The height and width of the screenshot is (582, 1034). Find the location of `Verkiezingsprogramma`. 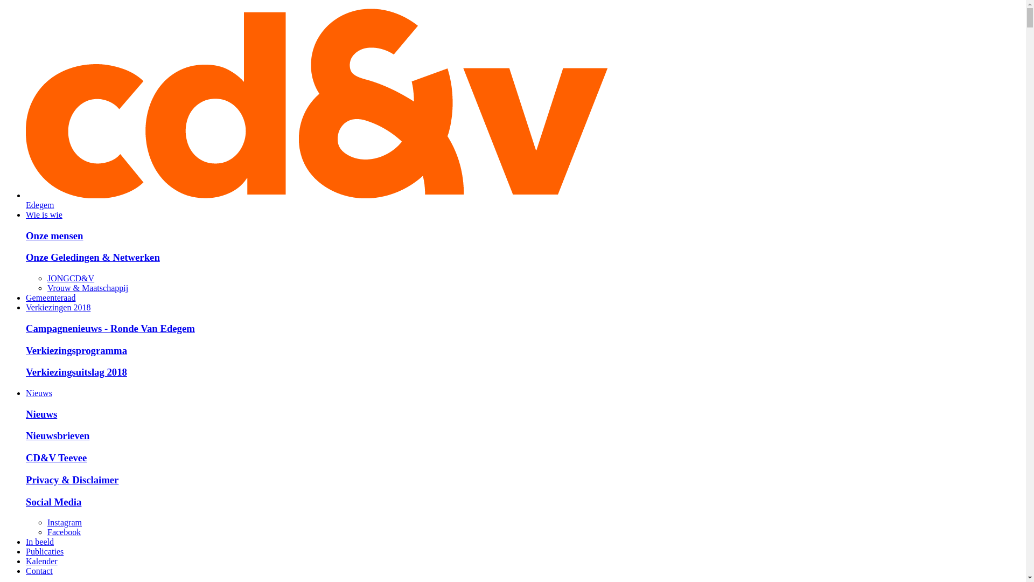

Verkiezingsprogramma is located at coordinates (76, 350).